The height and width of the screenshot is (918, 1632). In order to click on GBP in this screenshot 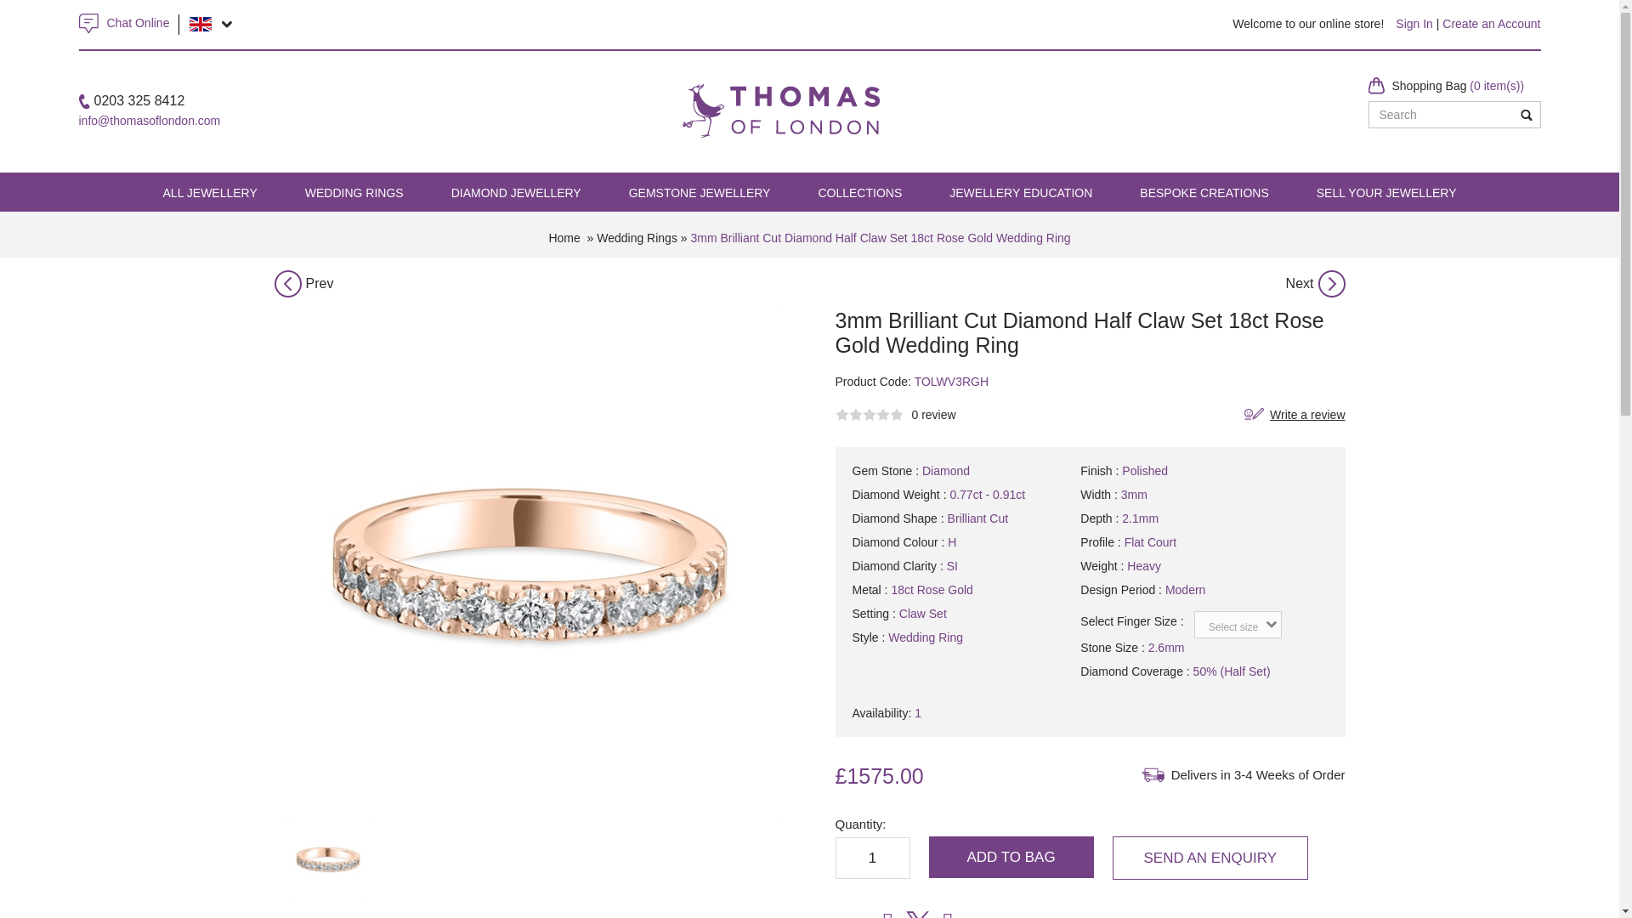, I will do `click(201, 24)`.